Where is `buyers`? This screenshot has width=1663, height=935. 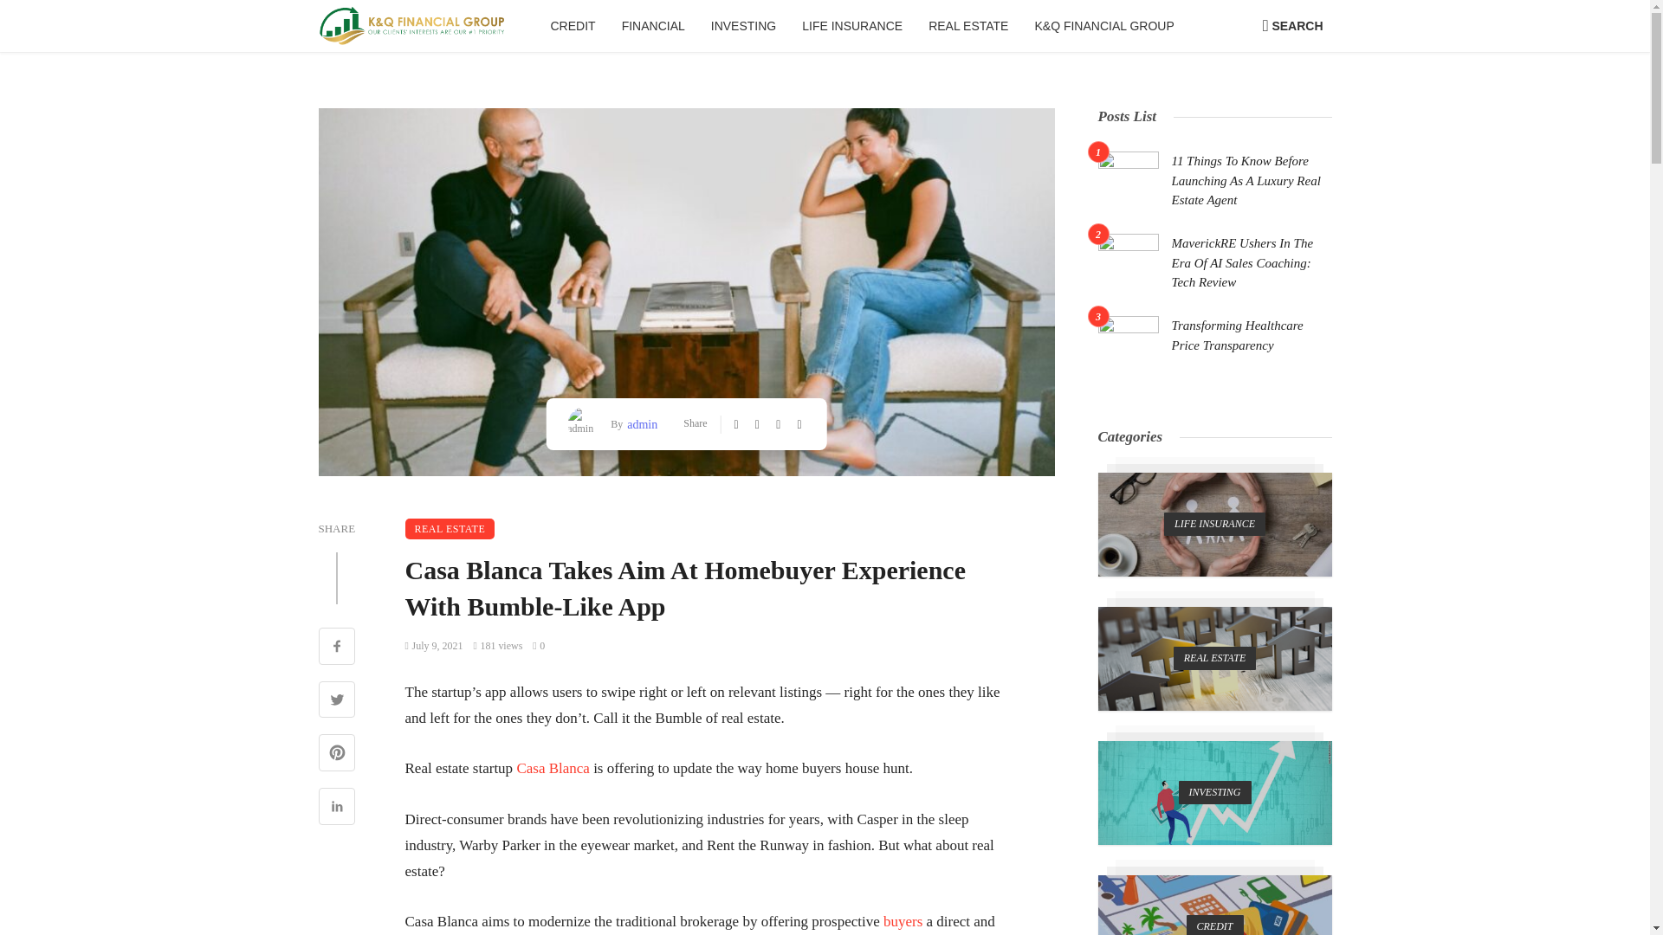
buyers is located at coordinates (903, 921).